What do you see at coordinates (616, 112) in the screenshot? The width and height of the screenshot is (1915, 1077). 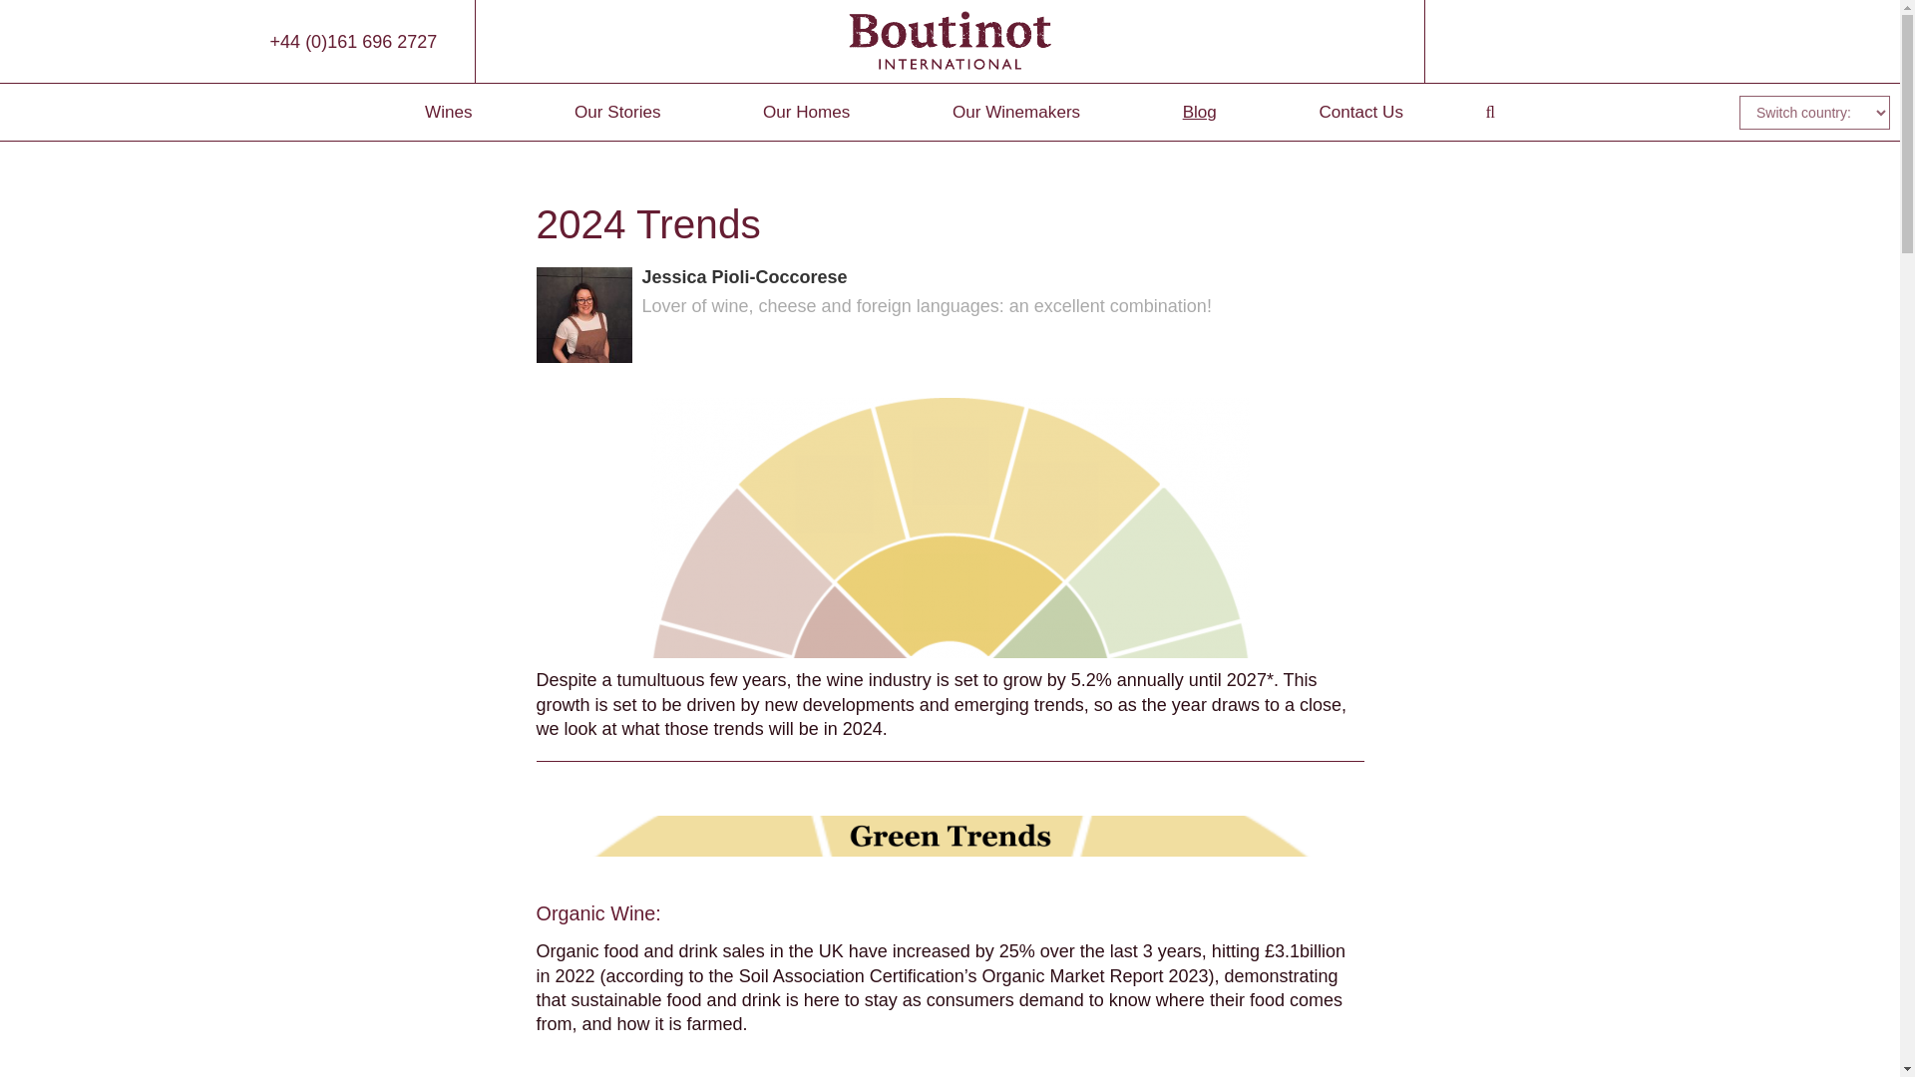 I see `Our Stories` at bounding box center [616, 112].